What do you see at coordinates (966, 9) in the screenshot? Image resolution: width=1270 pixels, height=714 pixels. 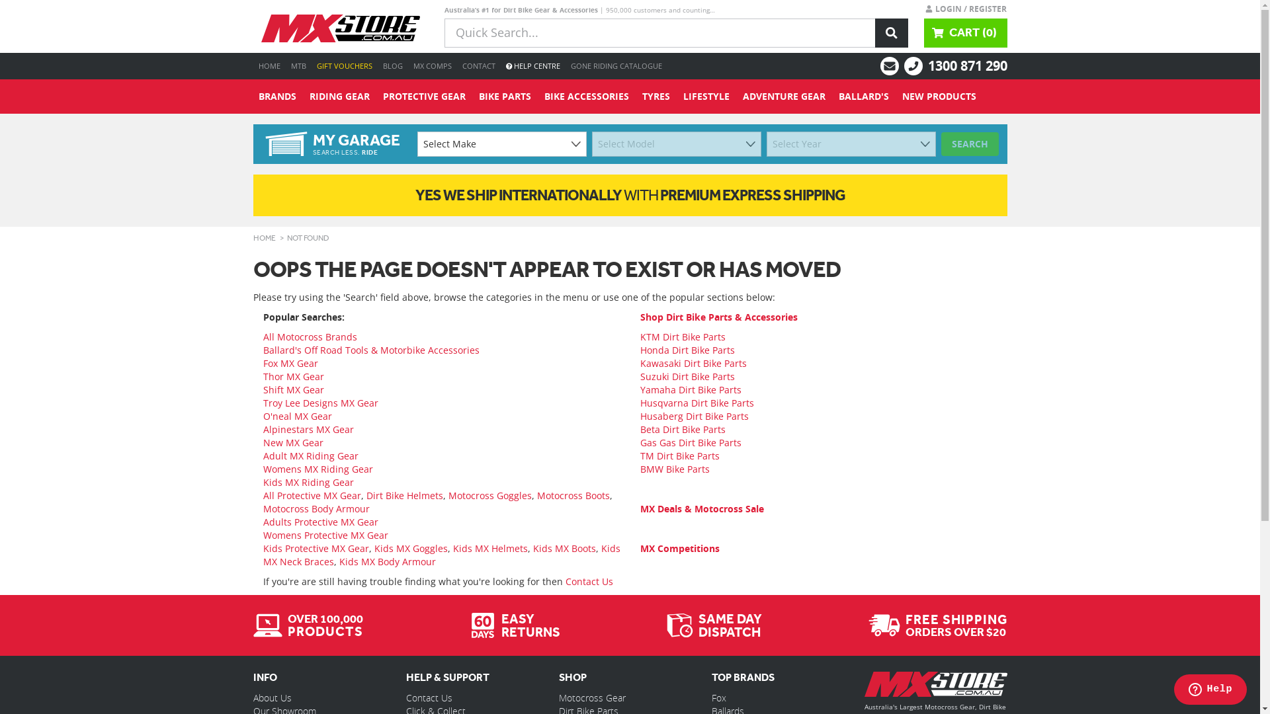 I see `LOGIN / REGISTER` at bounding box center [966, 9].